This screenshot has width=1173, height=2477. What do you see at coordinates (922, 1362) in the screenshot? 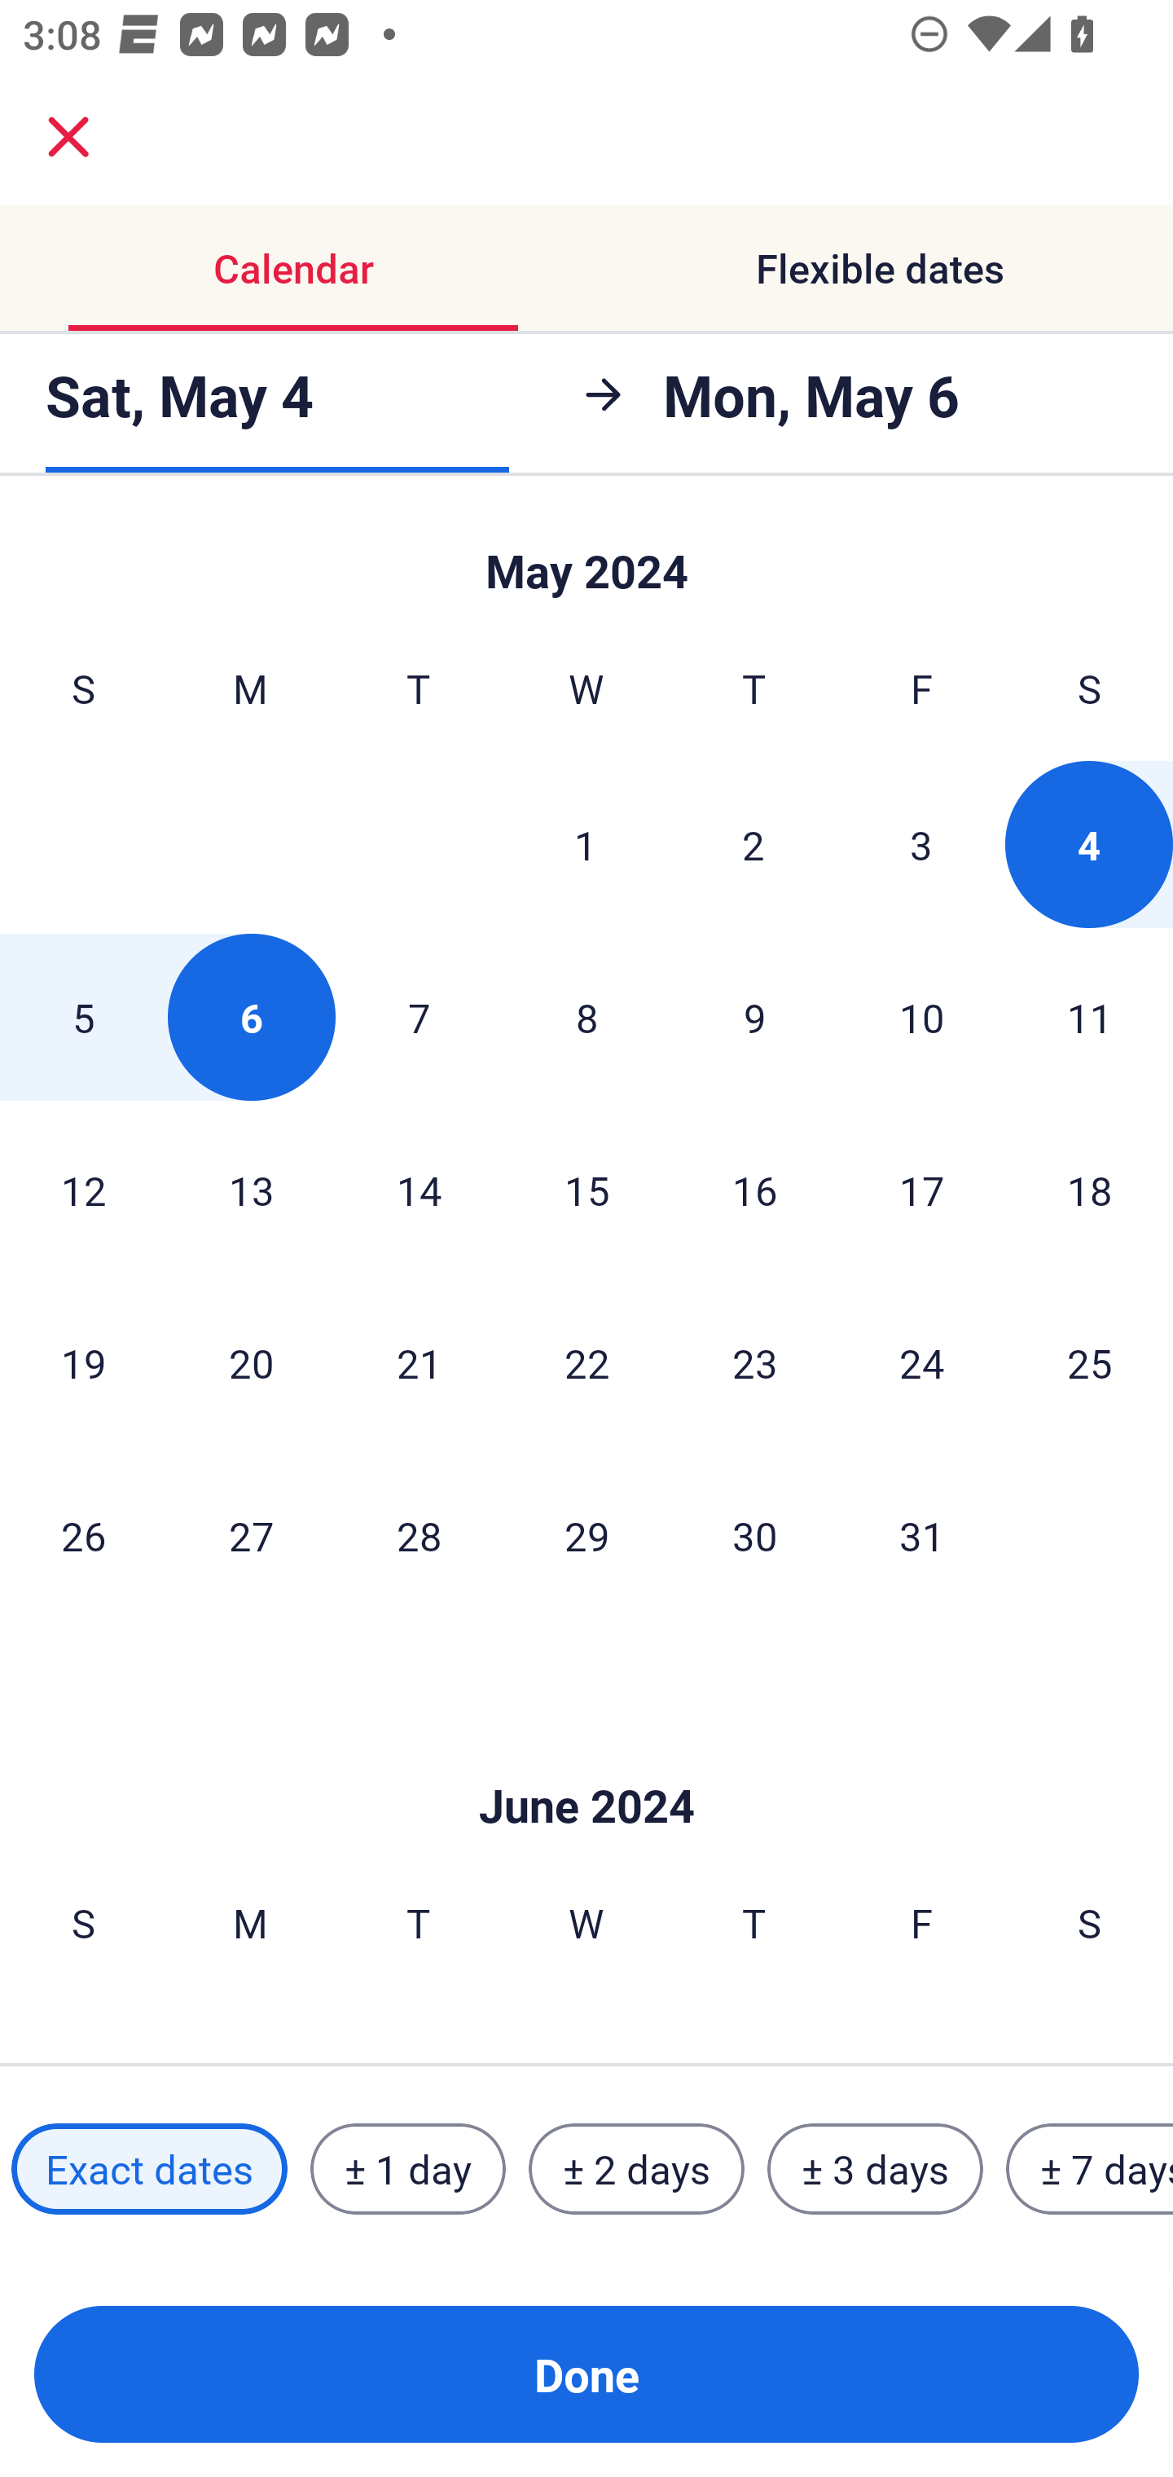
I see `24 Friday, May 24, 2024` at bounding box center [922, 1362].